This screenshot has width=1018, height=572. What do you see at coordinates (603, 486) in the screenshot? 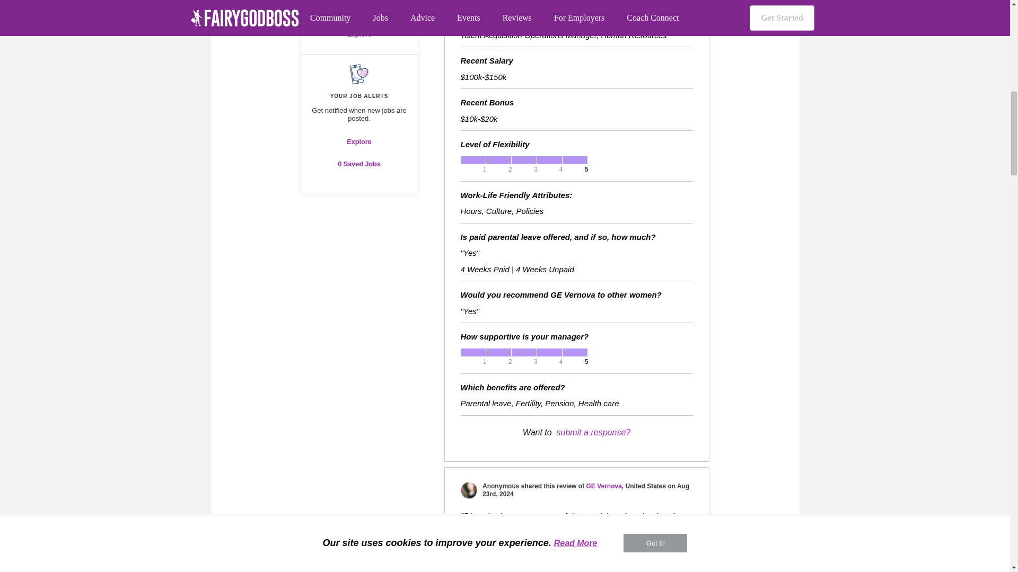
I see `GE Vernova` at bounding box center [603, 486].